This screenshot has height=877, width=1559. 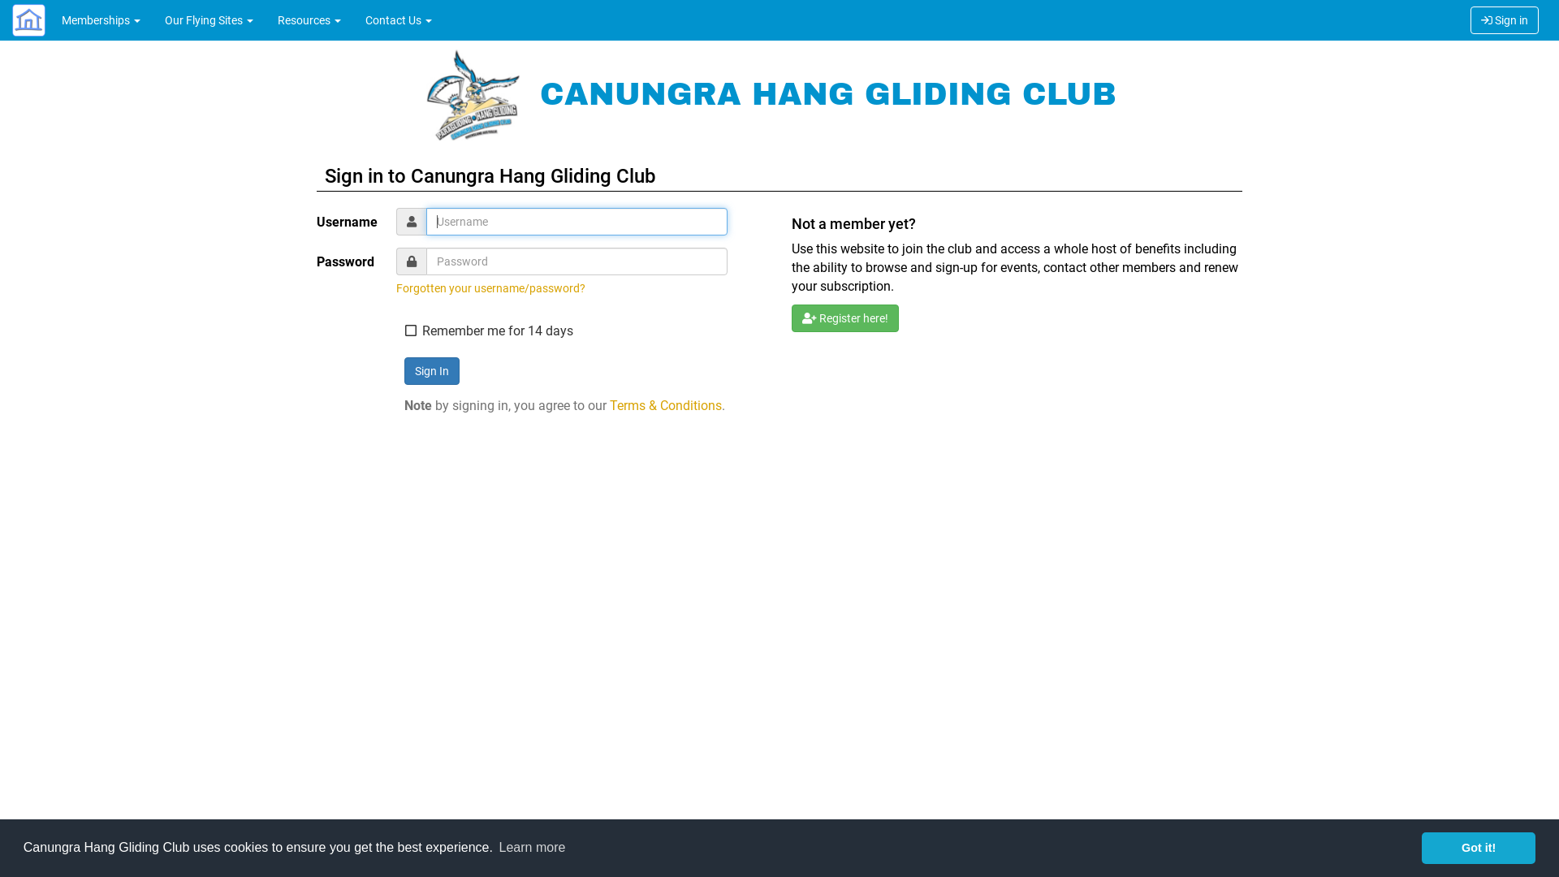 I want to click on Register here!, so click(x=845, y=318).